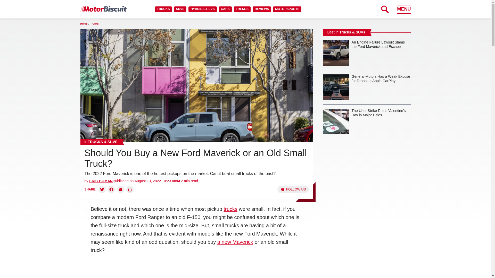 Image resolution: width=495 pixels, height=278 pixels. Describe the element at coordinates (293, 189) in the screenshot. I see `Follow us on Google News` at that location.